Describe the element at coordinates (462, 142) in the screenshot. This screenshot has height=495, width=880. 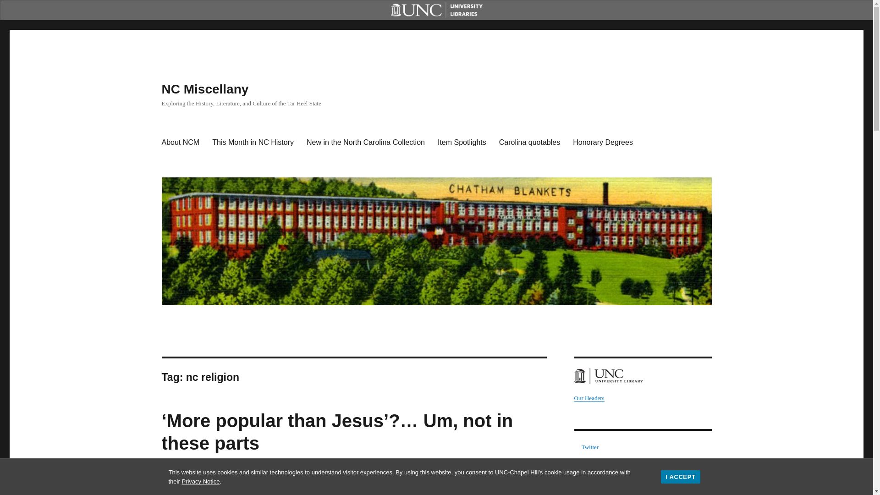
I see `Item Spotlights` at that location.